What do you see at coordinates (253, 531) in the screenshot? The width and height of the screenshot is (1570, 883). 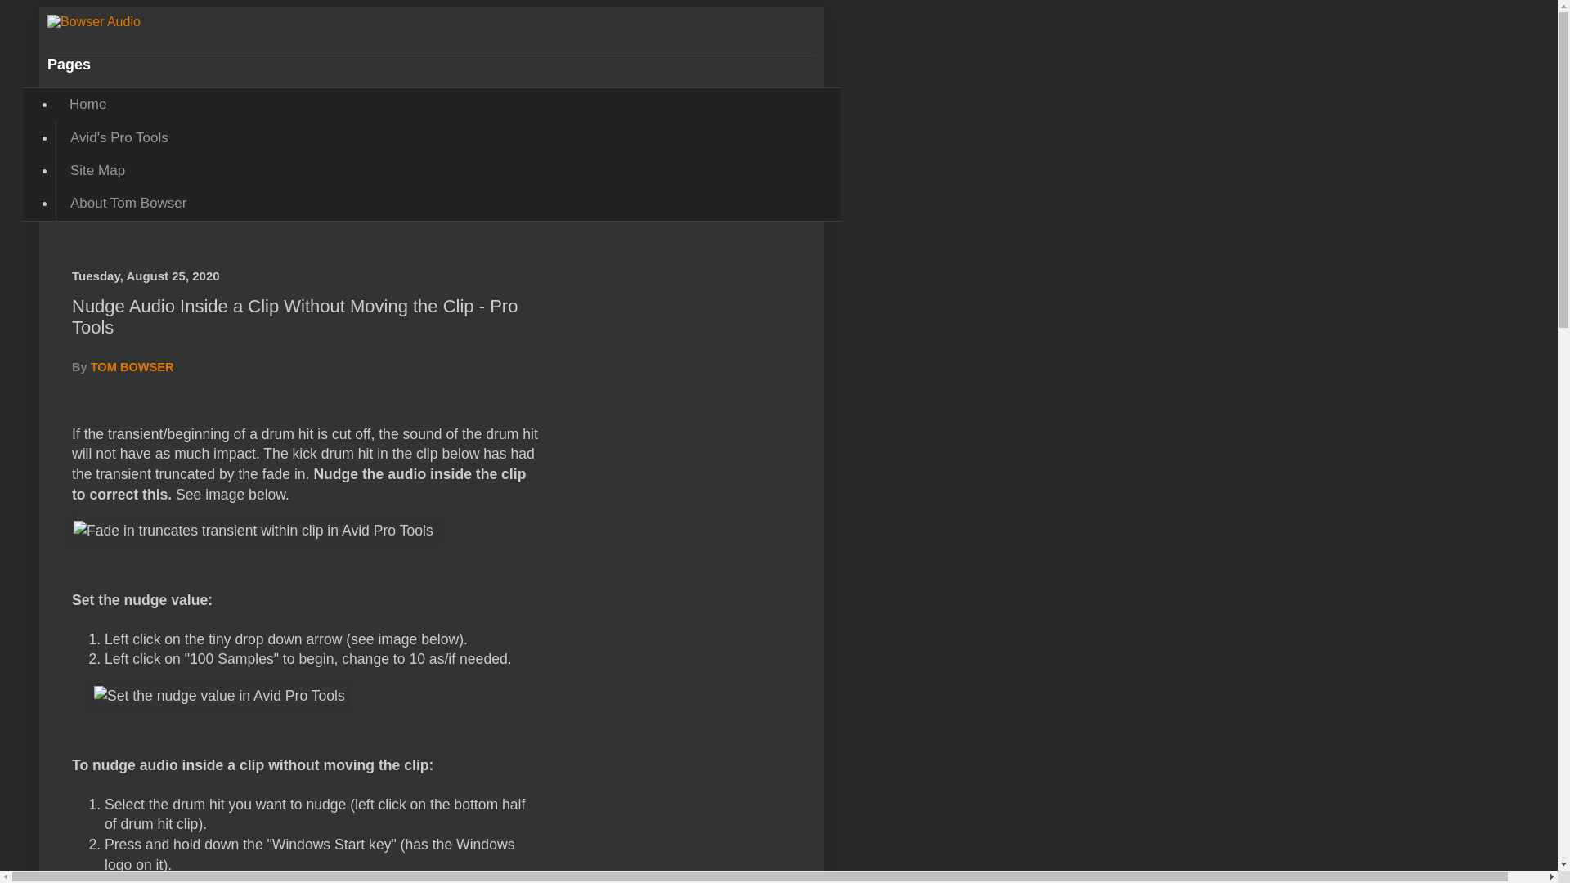 I see `Fade in truncates transient within clip in Avid Pro Tools ` at bounding box center [253, 531].